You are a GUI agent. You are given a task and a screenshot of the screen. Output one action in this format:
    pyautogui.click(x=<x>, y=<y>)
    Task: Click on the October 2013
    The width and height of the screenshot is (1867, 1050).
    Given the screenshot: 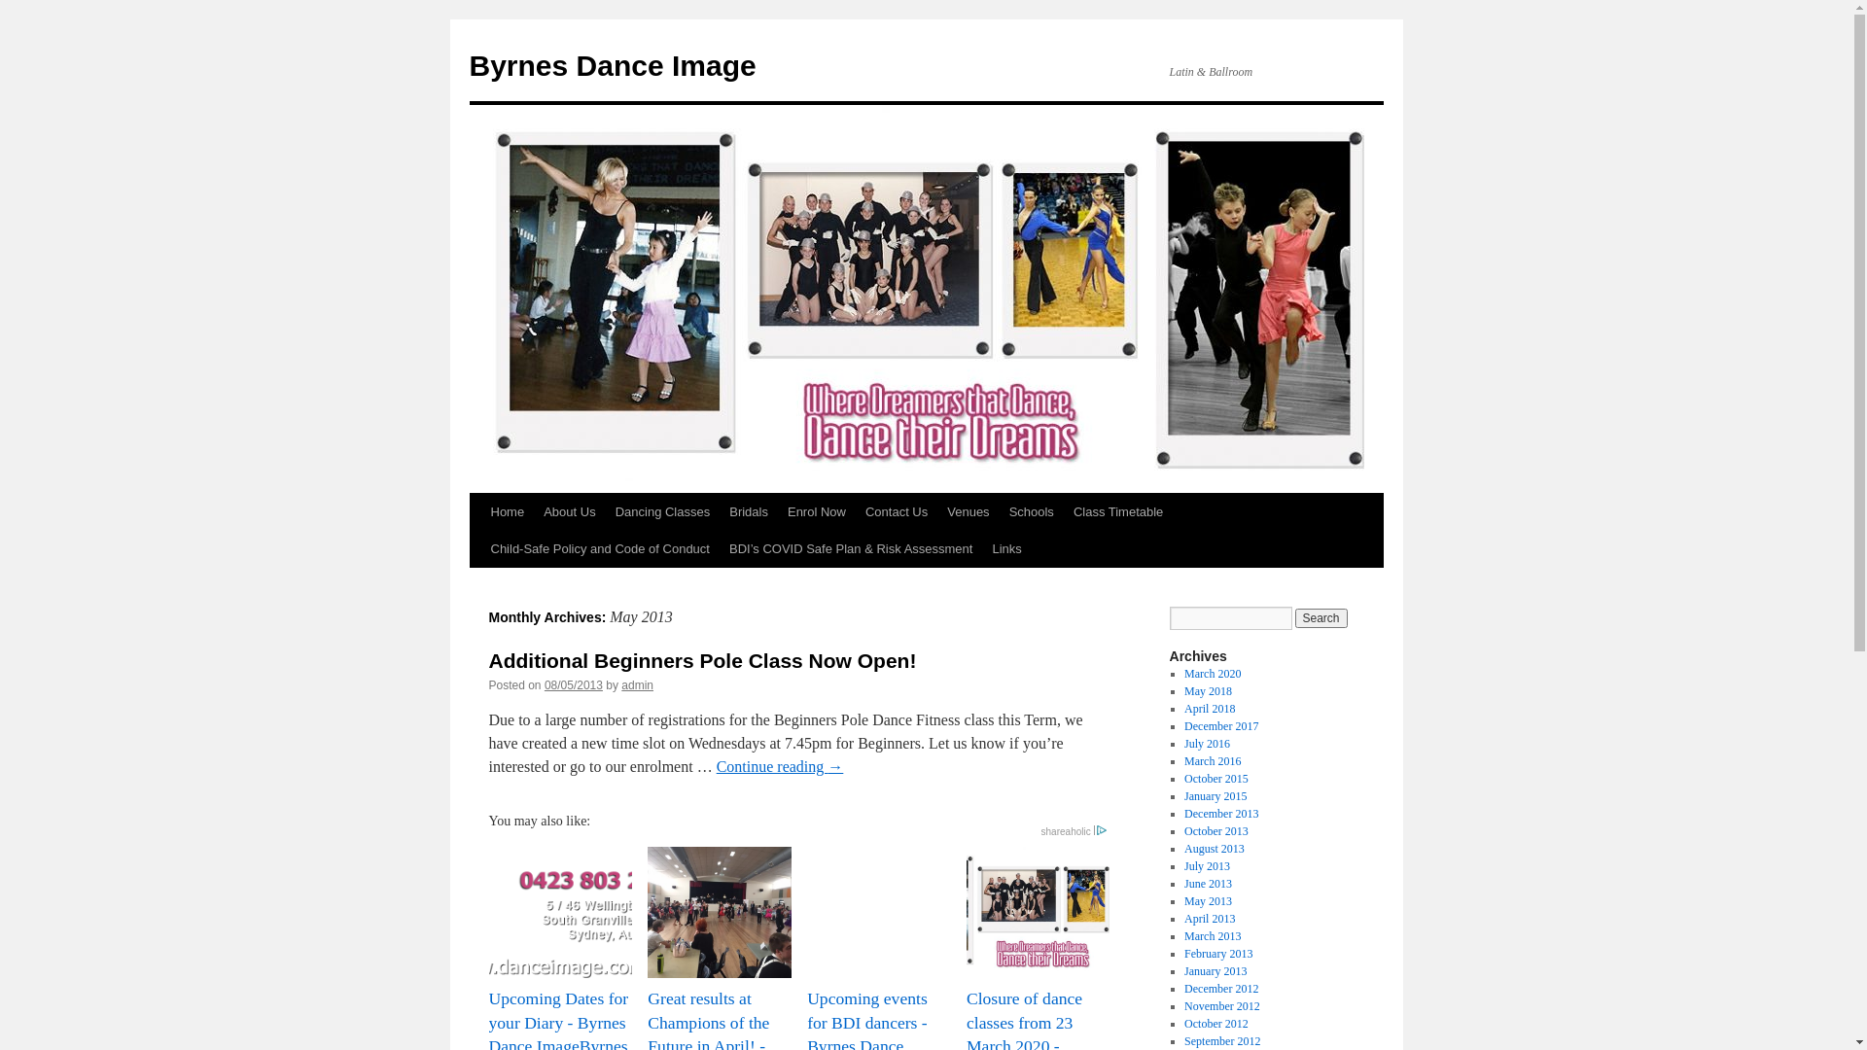 What is the action you would take?
    pyautogui.click(x=1216, y=831)
    